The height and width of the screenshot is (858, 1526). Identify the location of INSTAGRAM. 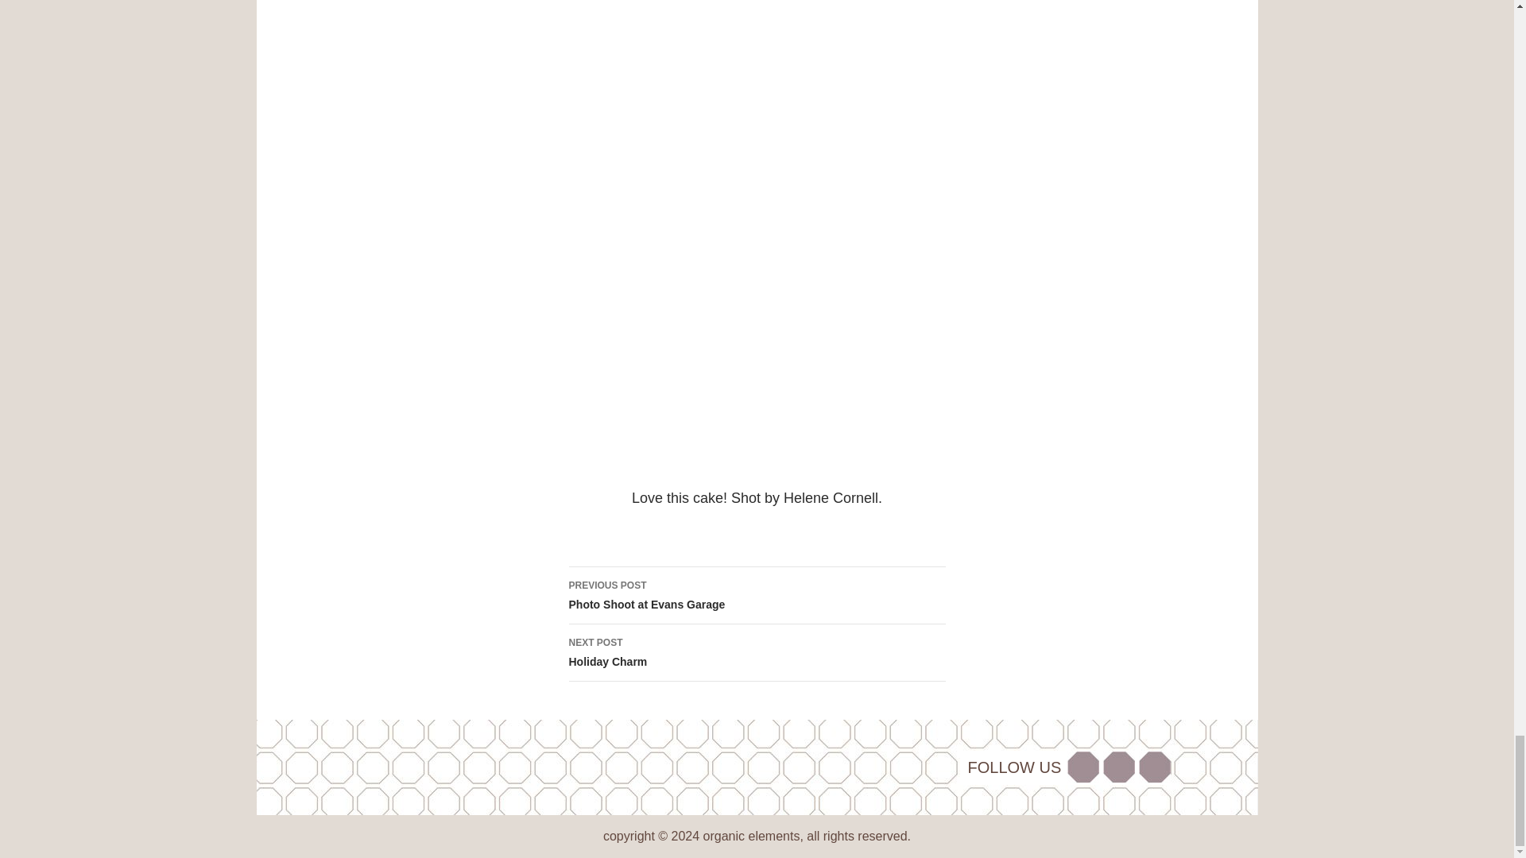
(1119, 767).